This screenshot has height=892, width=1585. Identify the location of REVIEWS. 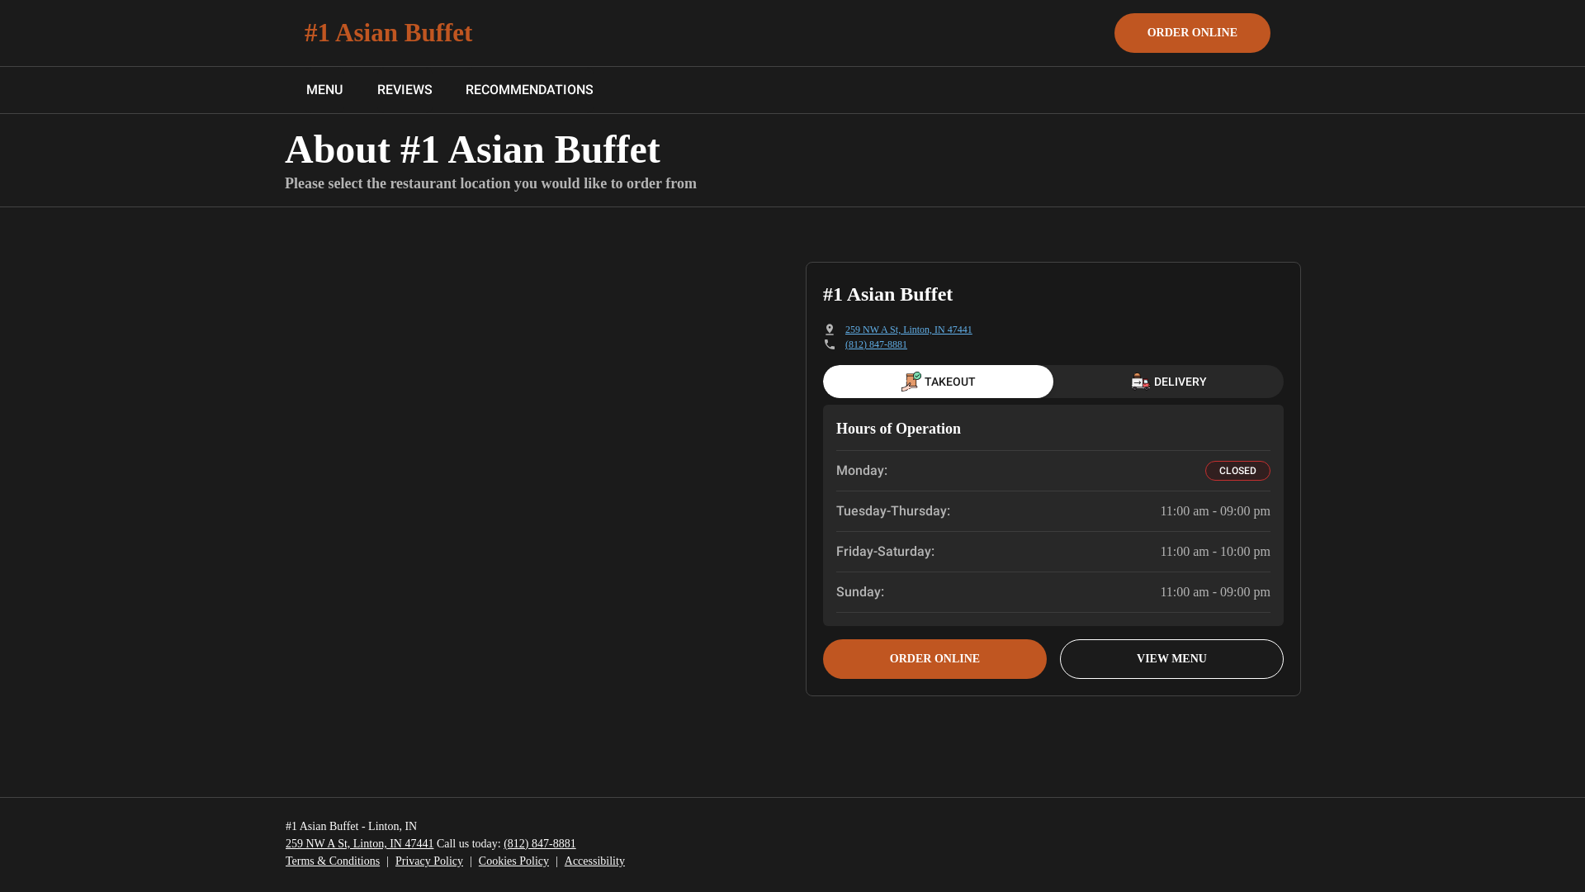
(405, 90).